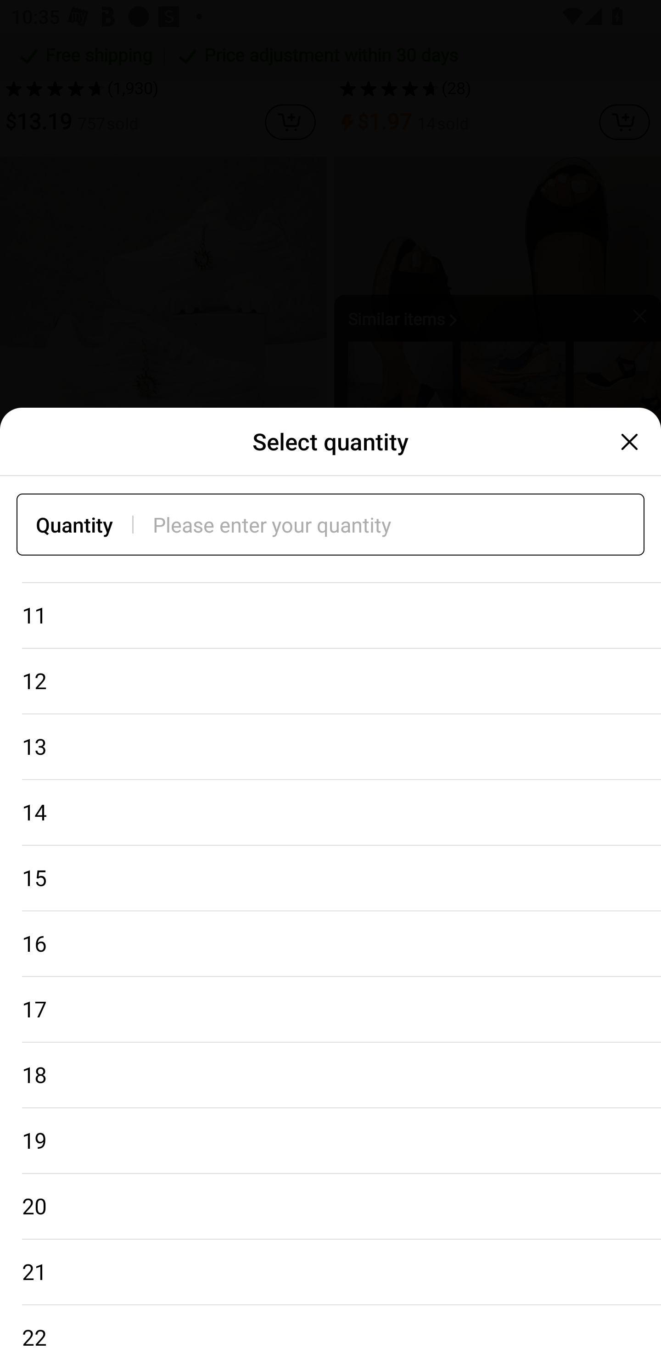 Image resolution: width=661 pixels, height=1359 pixels. What do you see at coordinates (330, 747) in the screenshot?
I see `13` at bounding box center [330, 747].